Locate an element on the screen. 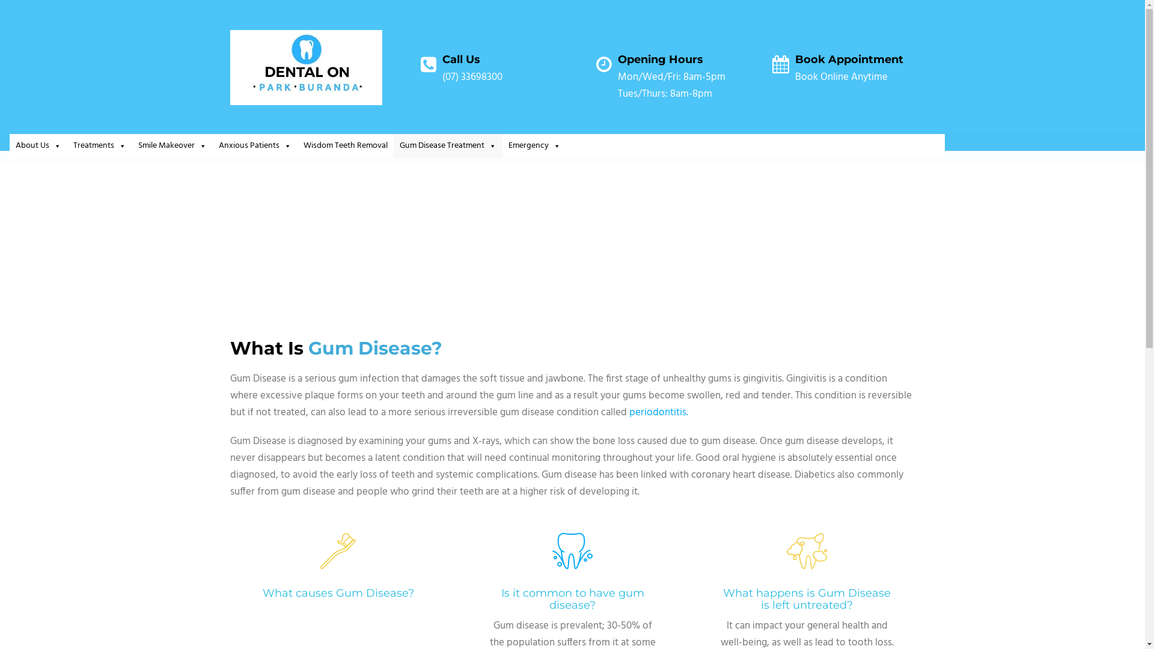 Image resolution: width=1154 pixels, height=649 pixels. Smile Makeover is located at coordinates (172, 146).